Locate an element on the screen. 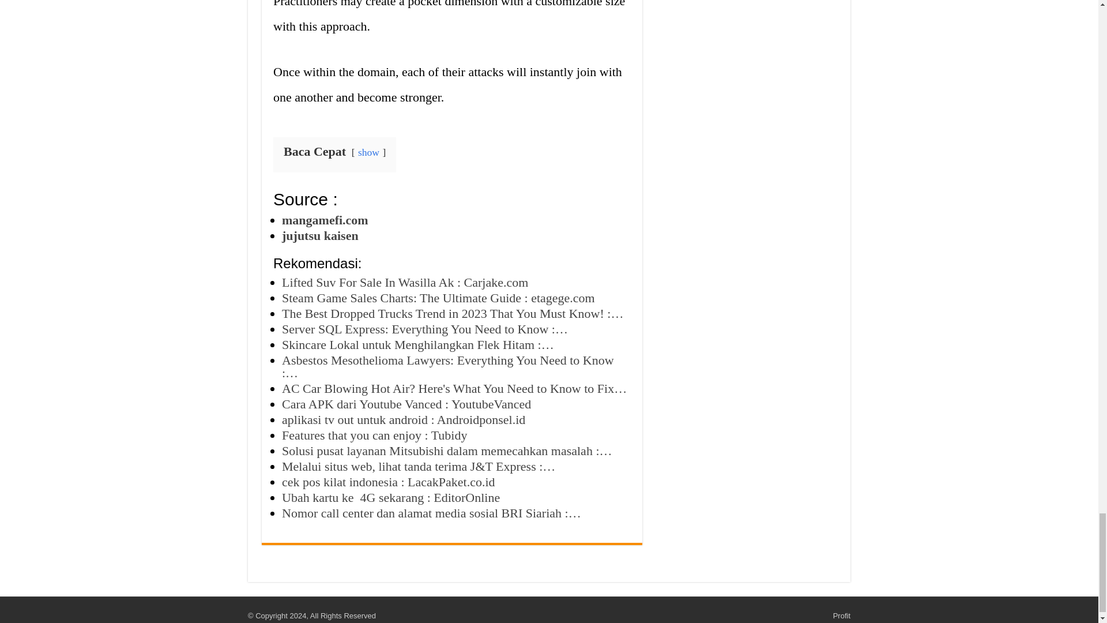 This screenshot has height=623, width=1107. Lifted Suv For Sale In Wasilla Ak : Carjake.com is located at coordinates (405, 283).